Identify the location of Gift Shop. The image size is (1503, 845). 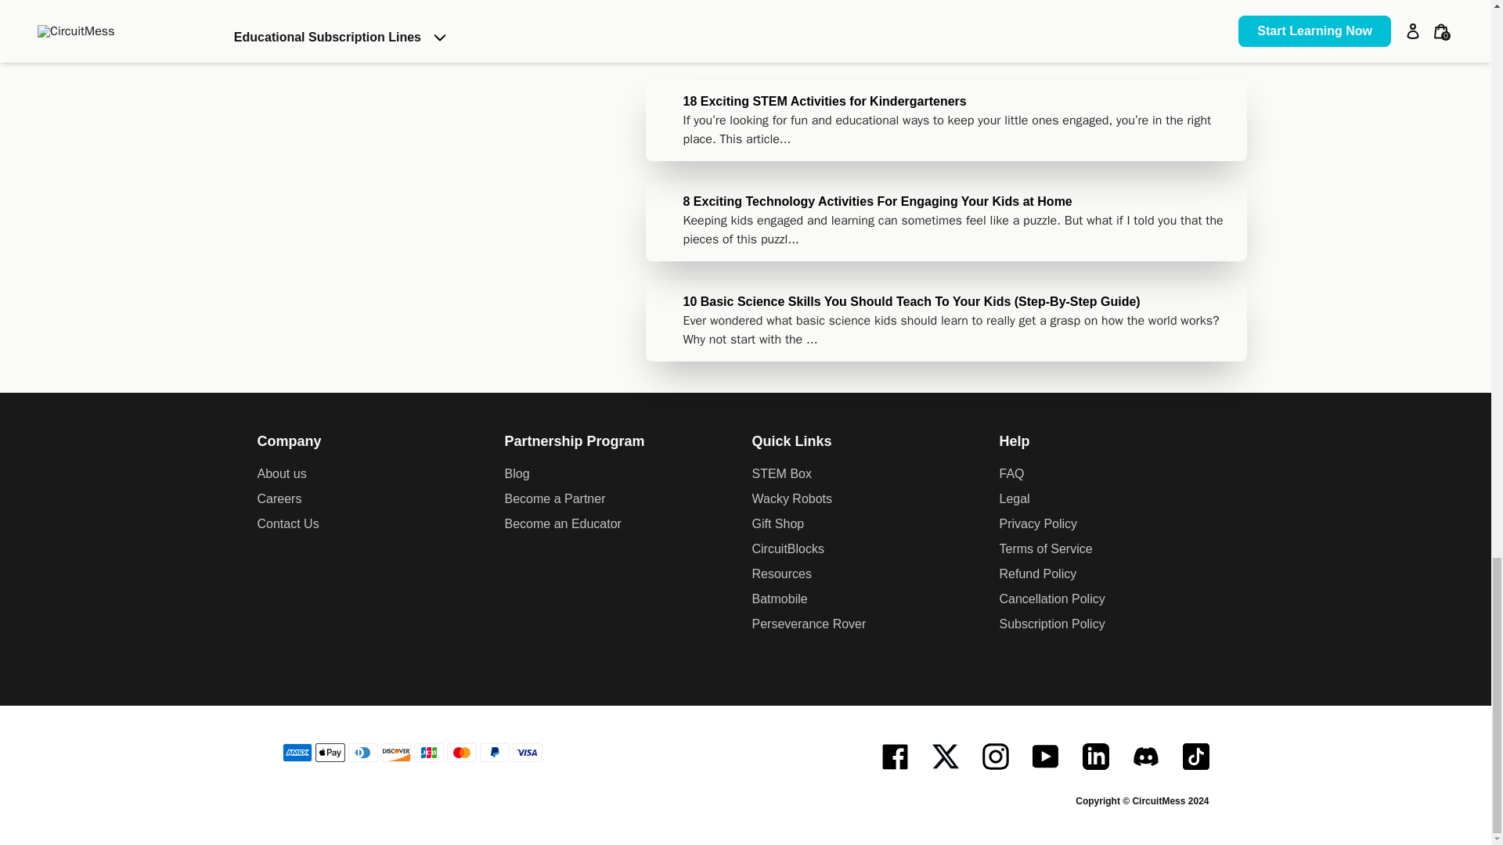
(869, 523).